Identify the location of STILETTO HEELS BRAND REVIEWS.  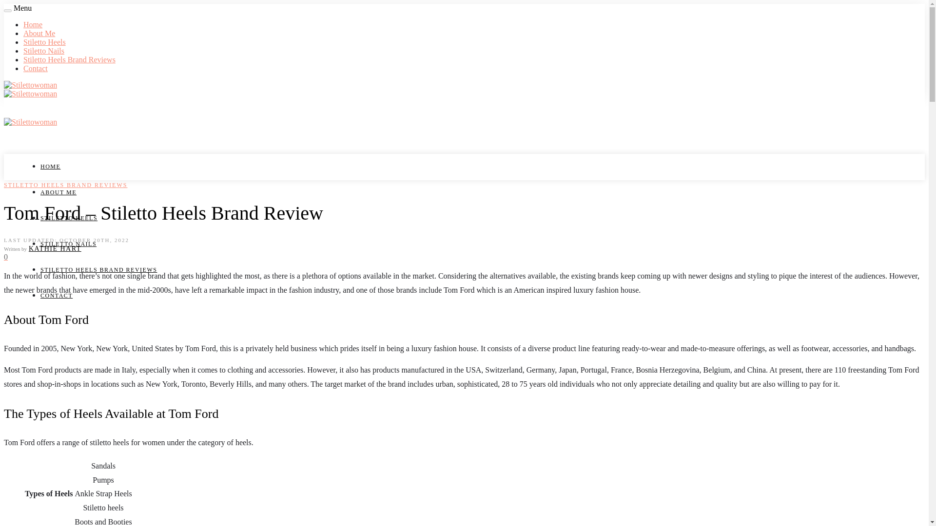
(65, 185).